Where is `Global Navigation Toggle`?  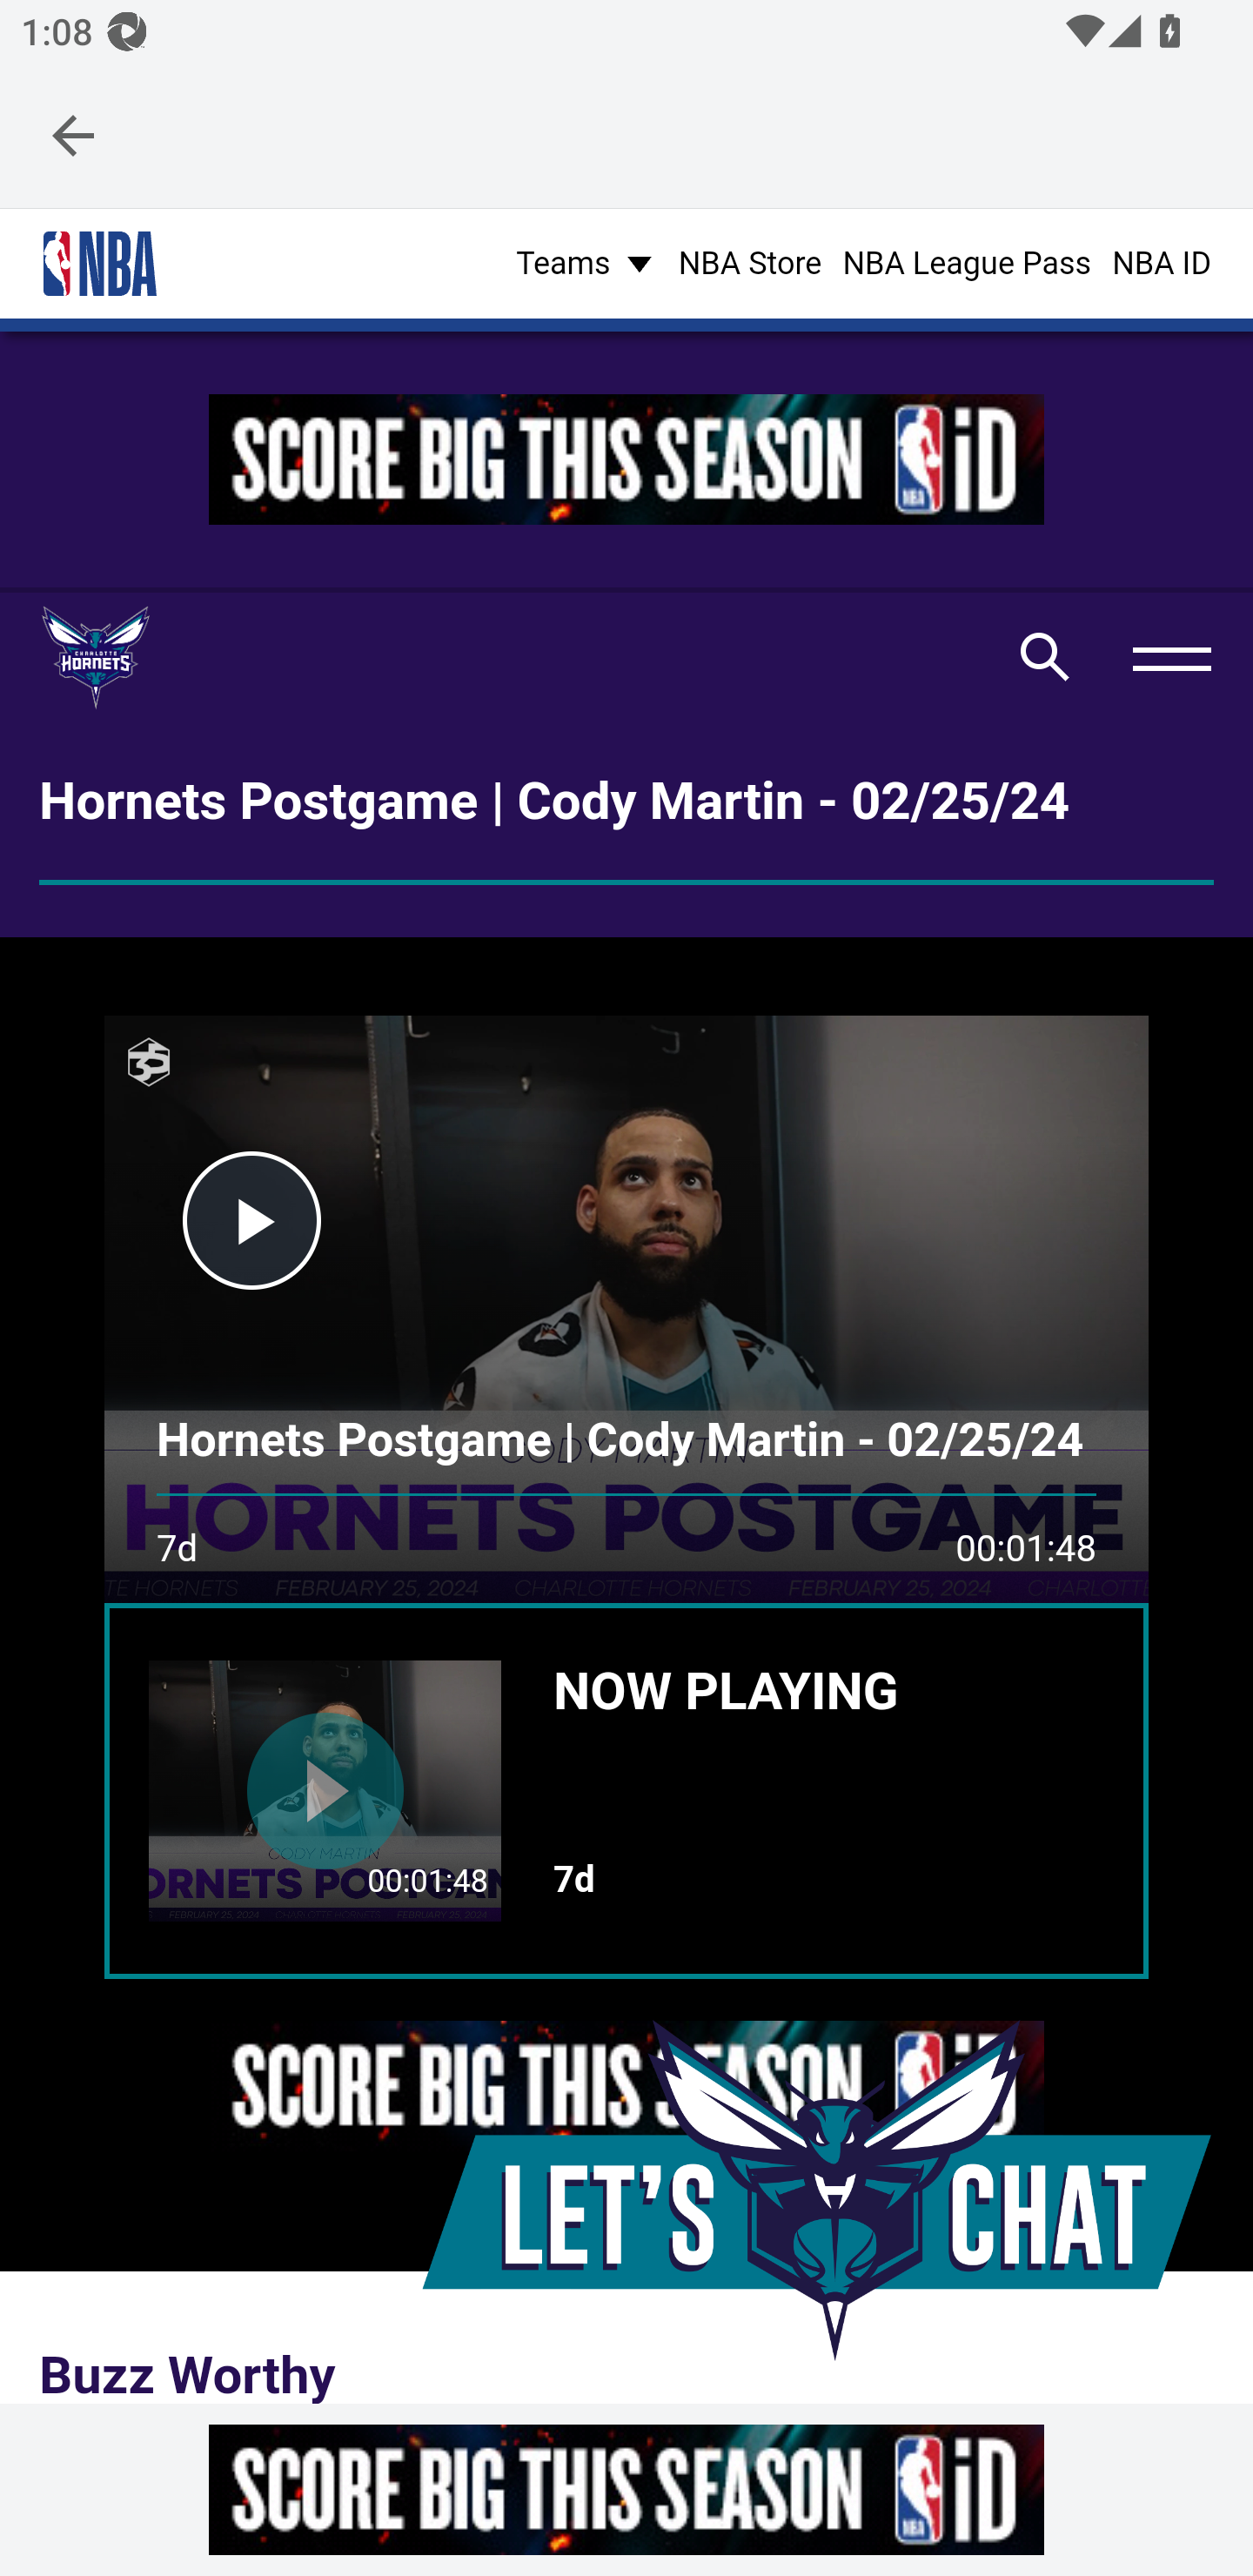 Global Navigation Toggle is located at coordinates (1171, 656).